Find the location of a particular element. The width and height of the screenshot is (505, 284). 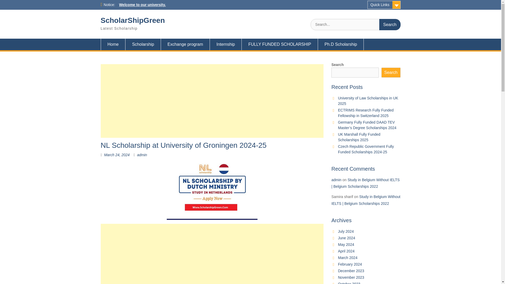

Exchange program is located at coordinates (185, 44).